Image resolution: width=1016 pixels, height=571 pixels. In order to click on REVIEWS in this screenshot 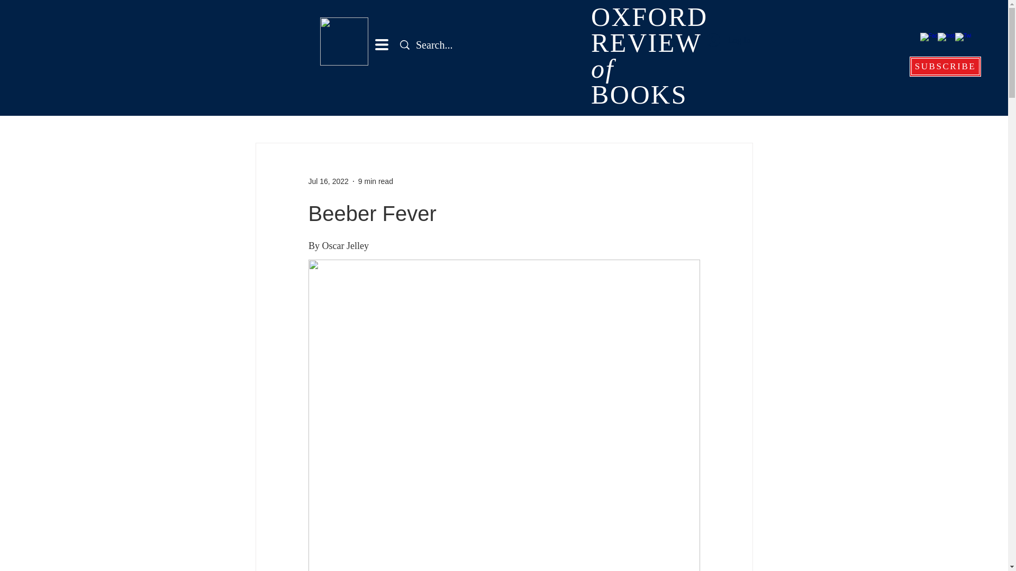, I will do `click(601, 111)`.